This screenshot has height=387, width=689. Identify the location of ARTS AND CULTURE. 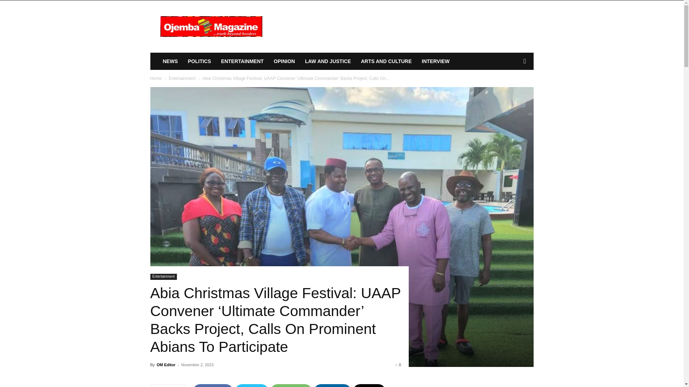
(386, 61).